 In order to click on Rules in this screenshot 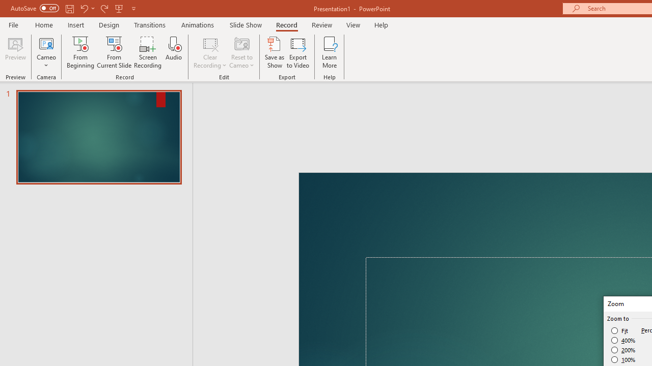, I will do `click(529, 64)`.